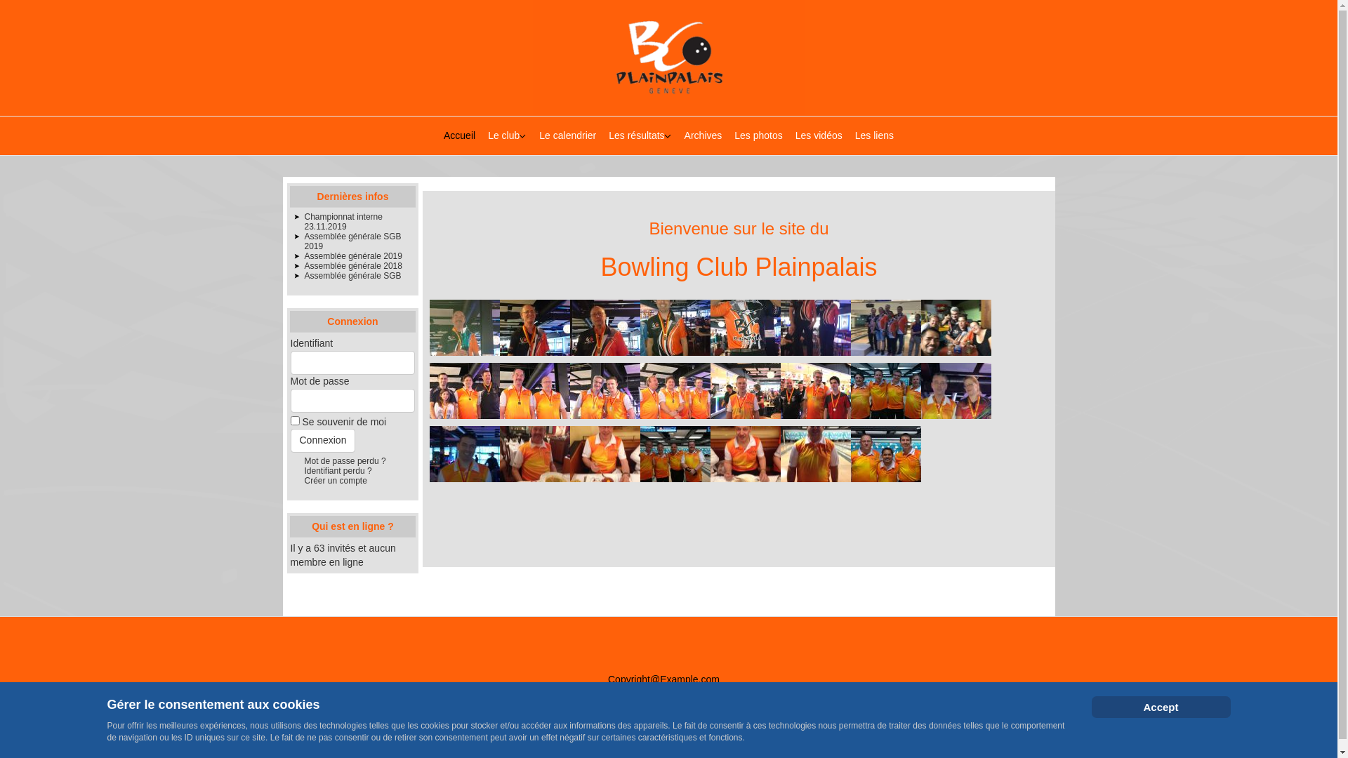  Describe the element at coordinates (1161, 707) in the screenshot. I see `Accept` at that location.